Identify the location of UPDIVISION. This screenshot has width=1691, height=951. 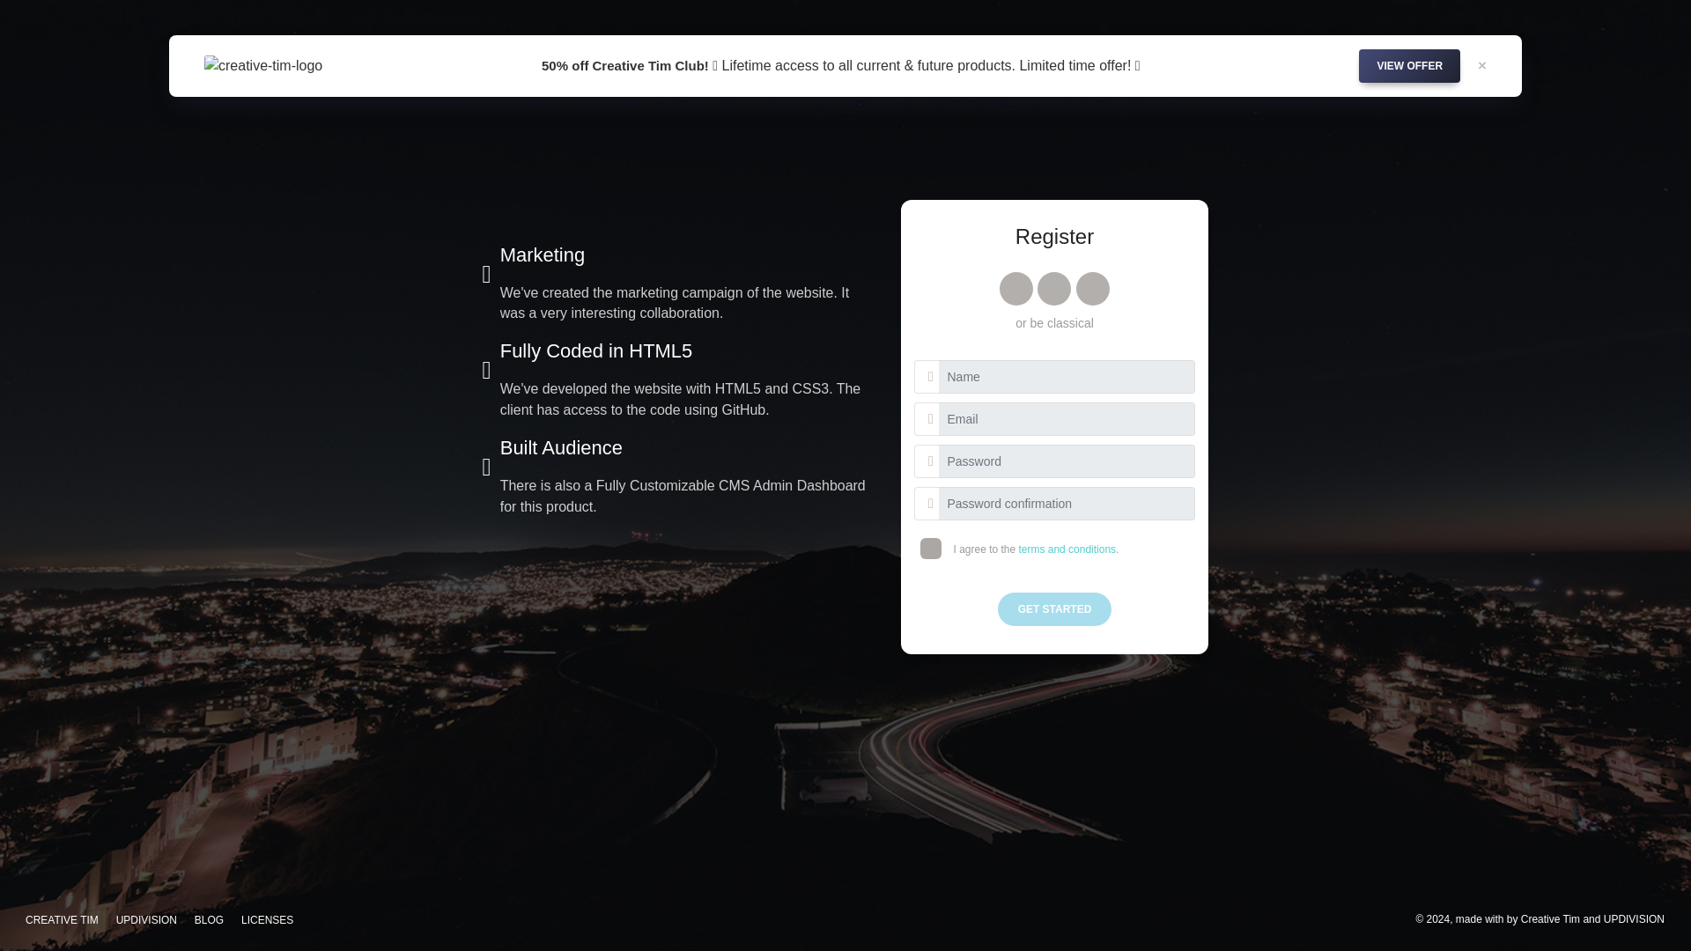
(146, 919).